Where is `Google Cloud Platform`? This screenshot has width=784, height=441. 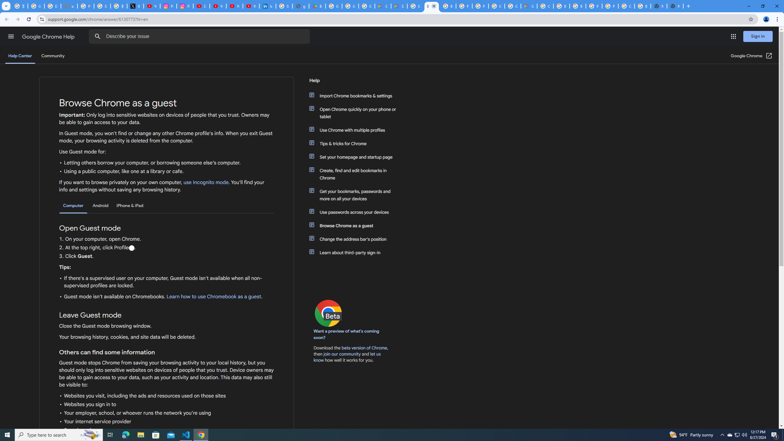
Google Cloud Platform is located at coordinates (626, 6).